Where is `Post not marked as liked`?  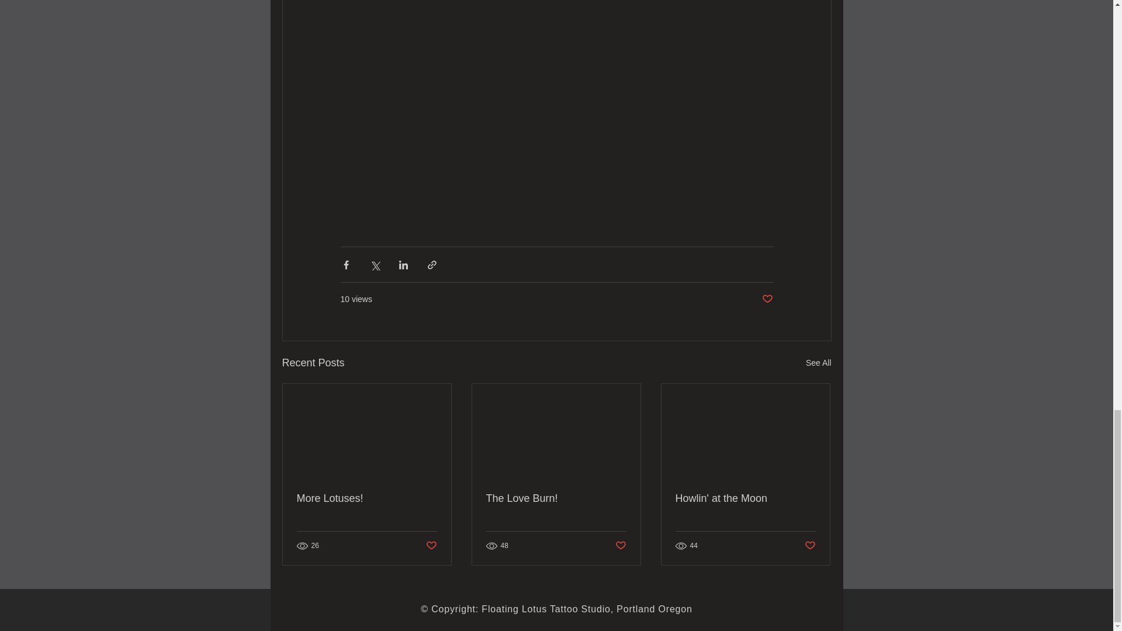 Post not marked as liked is located at coordinates (767, 299).